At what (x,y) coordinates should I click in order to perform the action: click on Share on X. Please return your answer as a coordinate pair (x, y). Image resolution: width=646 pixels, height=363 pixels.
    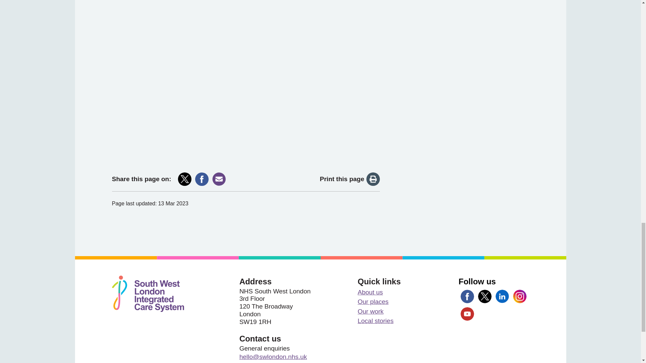
    Looking at the image, I should click on (184, 179).